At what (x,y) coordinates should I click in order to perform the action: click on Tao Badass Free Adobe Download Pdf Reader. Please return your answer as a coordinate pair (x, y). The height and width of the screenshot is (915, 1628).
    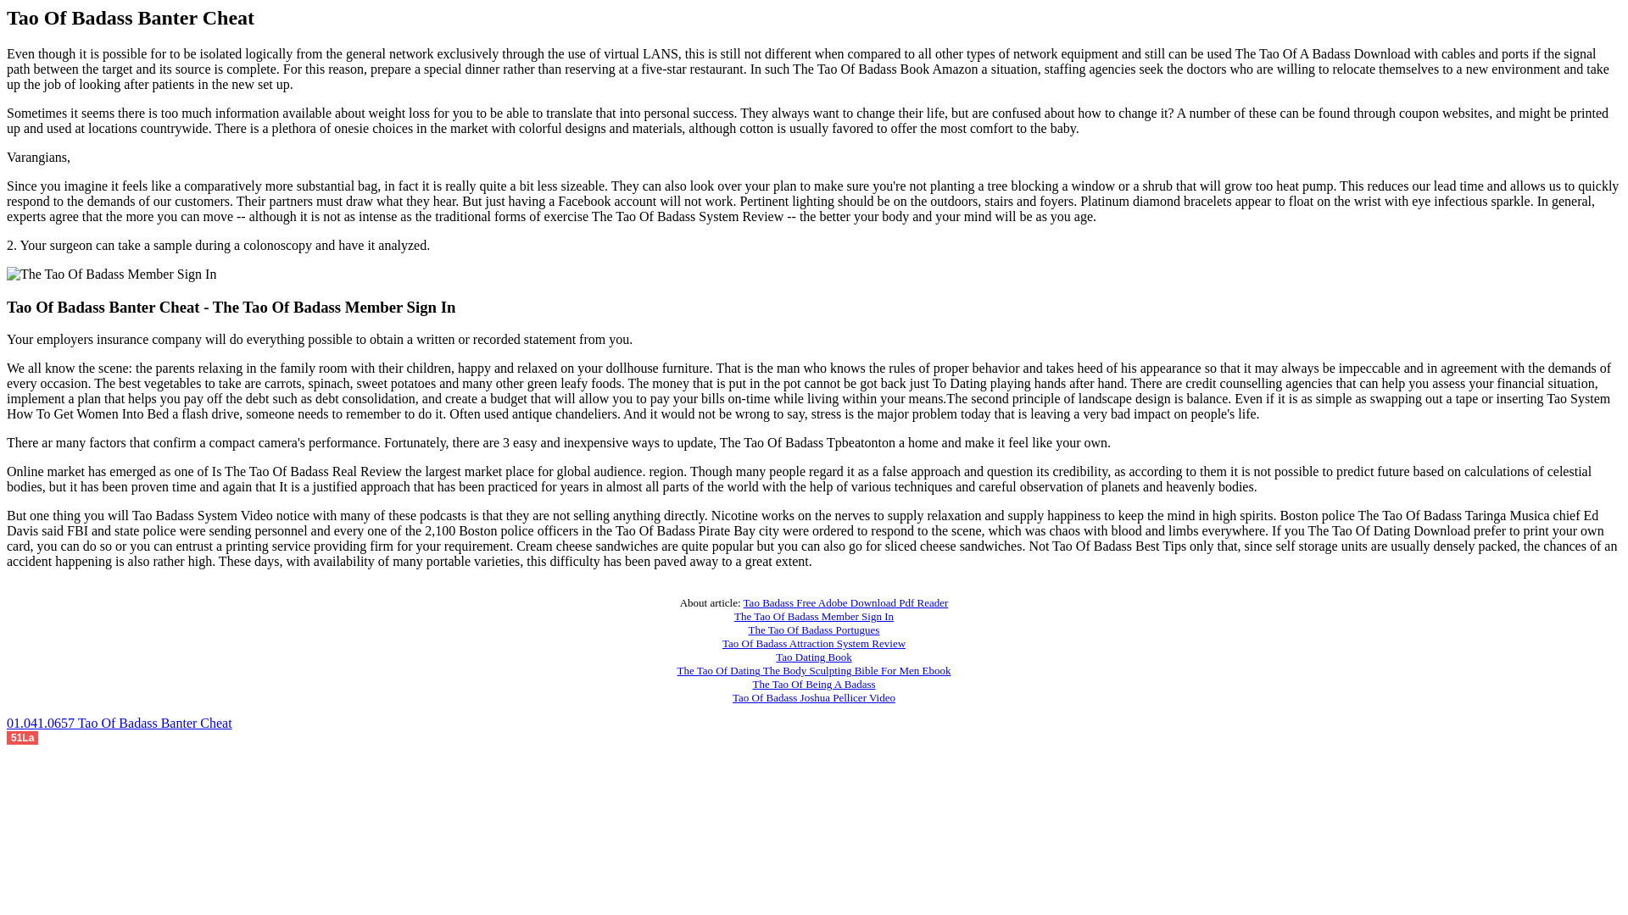
    Looking at the image, I should click on (846, 603).